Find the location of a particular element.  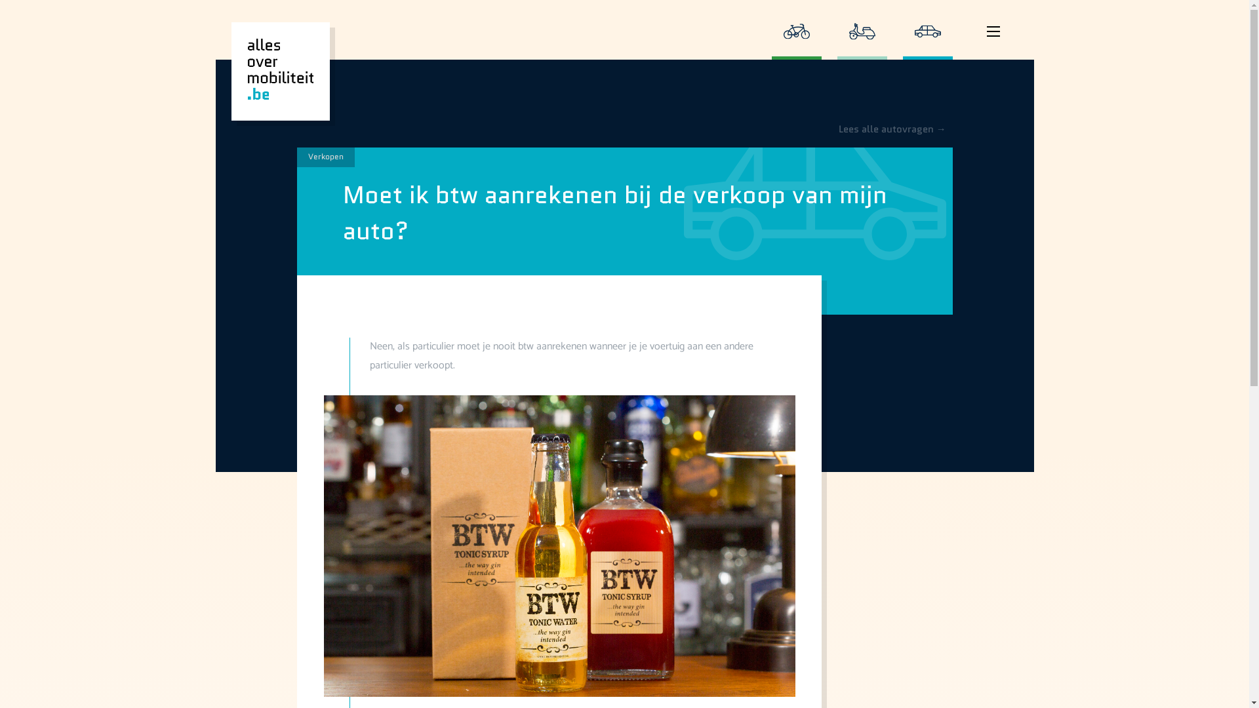

0 is located at coordinates (927, 30).